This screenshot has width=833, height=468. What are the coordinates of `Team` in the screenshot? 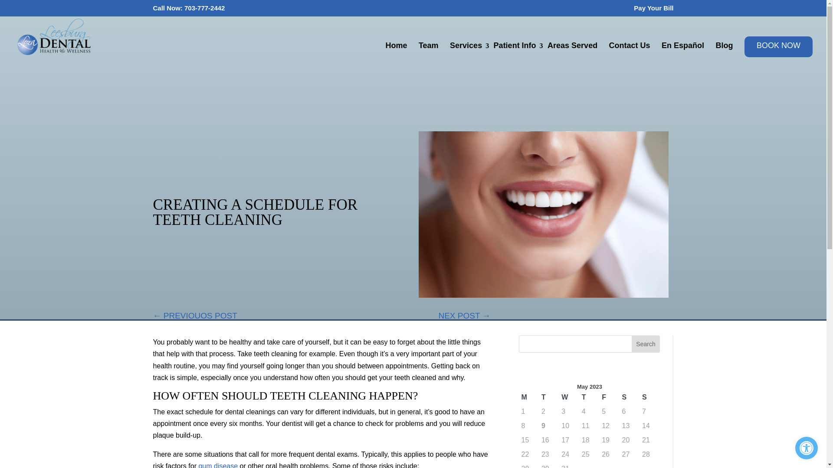 It's located at (429, 49).